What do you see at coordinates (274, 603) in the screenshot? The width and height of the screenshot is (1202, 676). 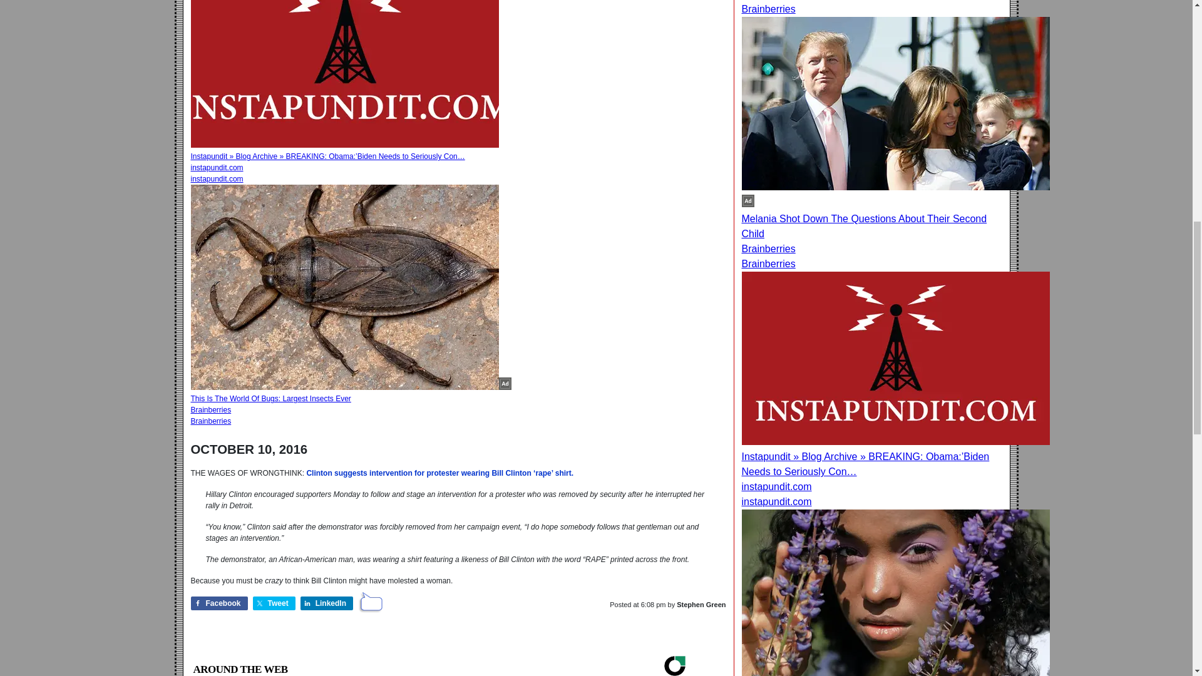 I see `Share on Twitter` at bounding box center [274, 603].